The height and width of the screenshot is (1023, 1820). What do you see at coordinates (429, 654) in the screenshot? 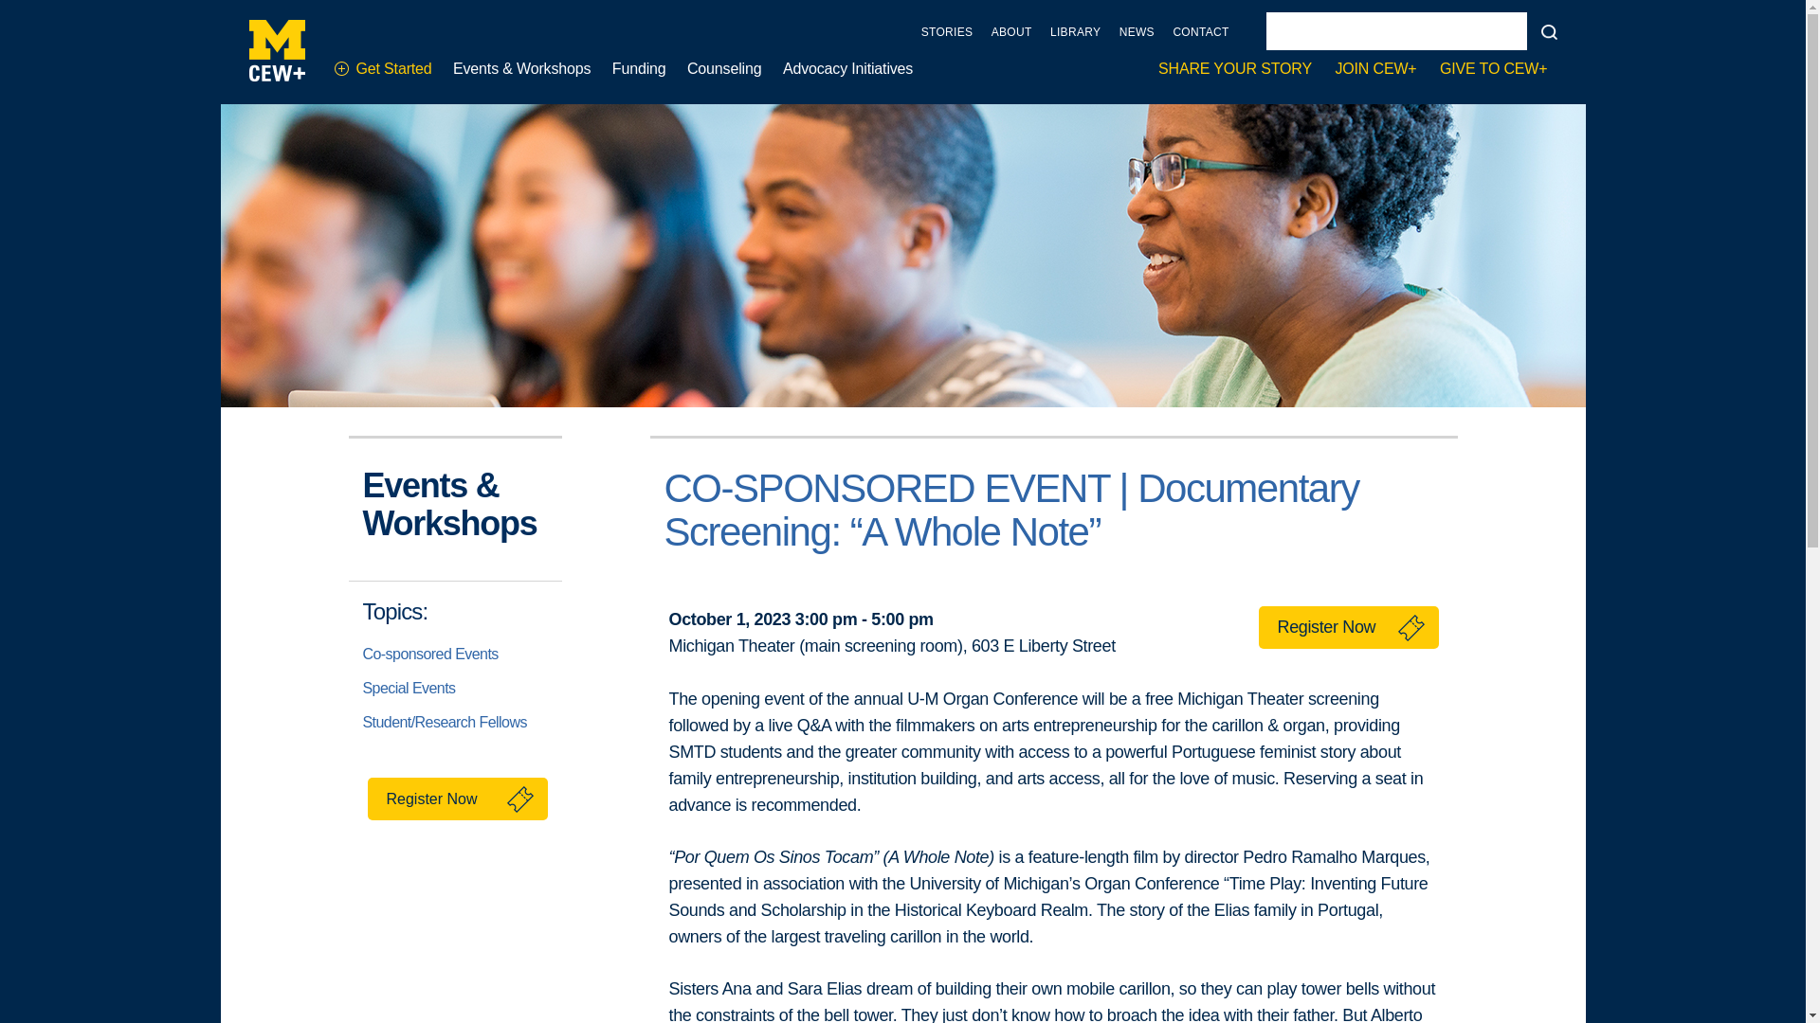
I see `Co-sponsored Events` at bounding box center [429, 654].